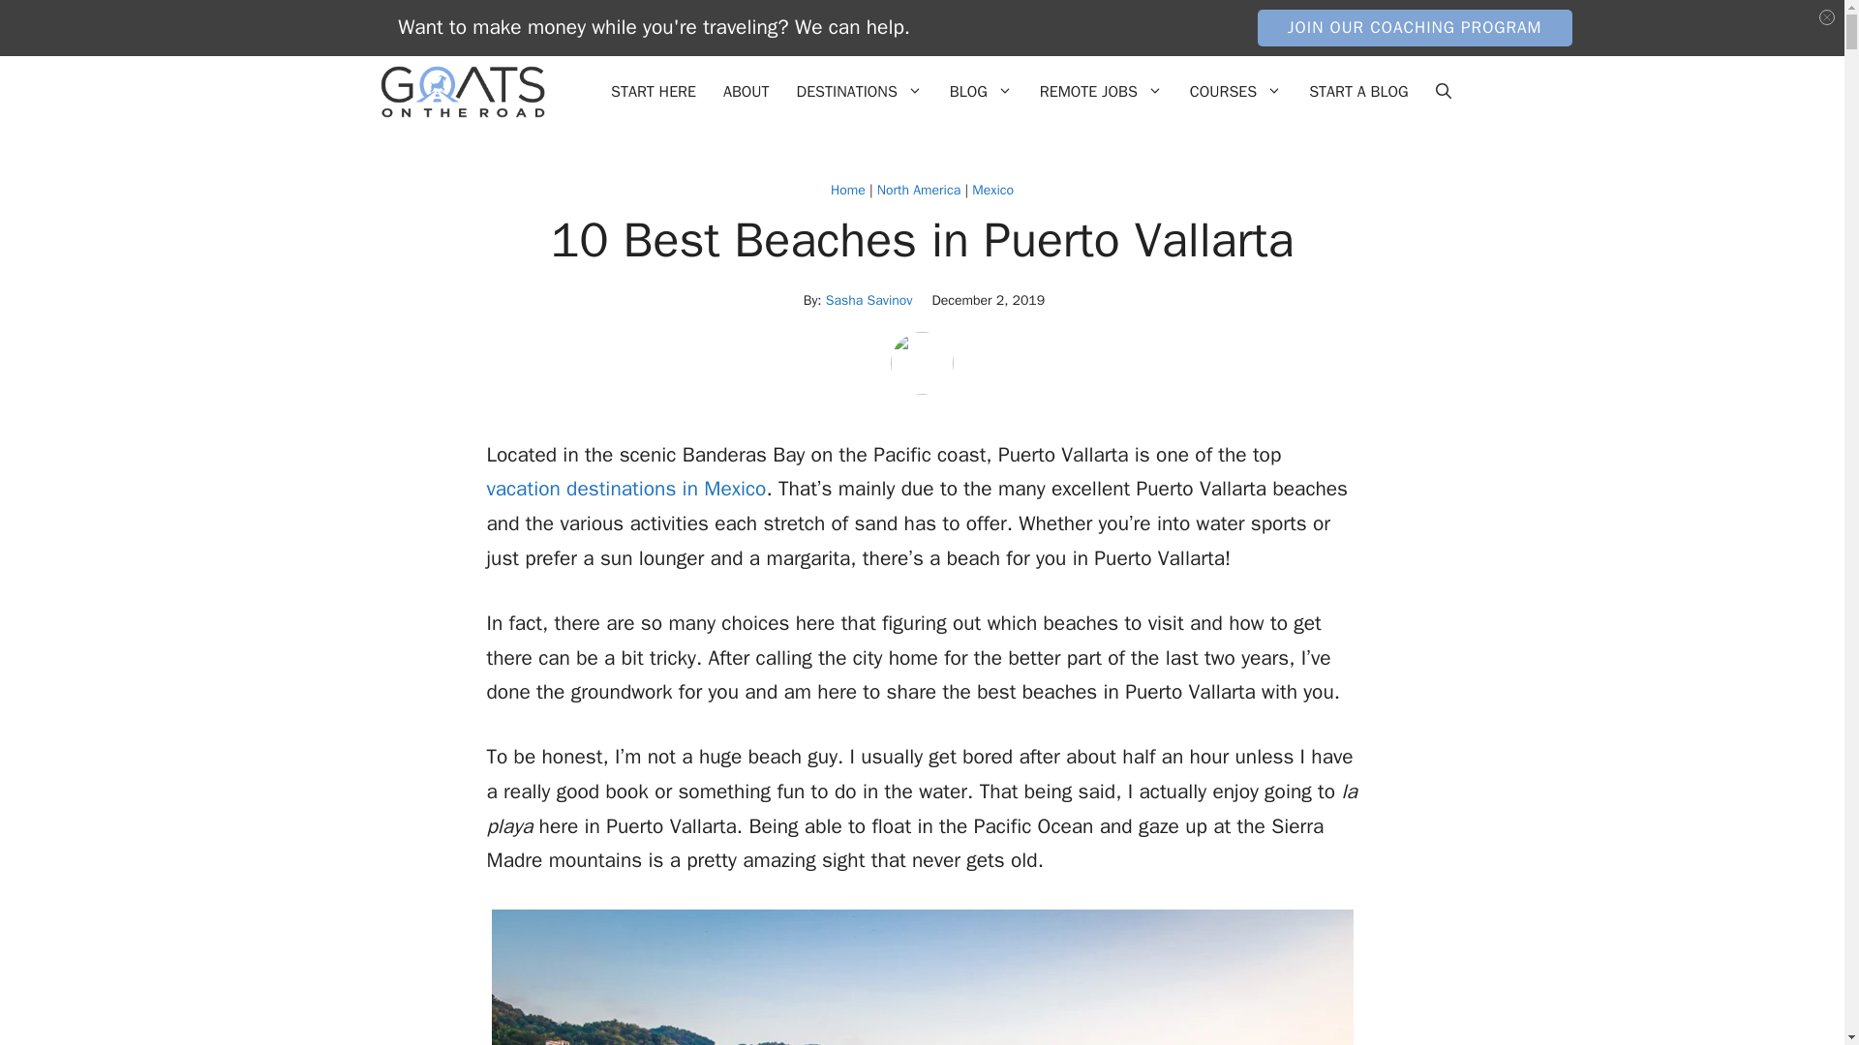  What do you see at coordinates (860, 91) in the screenshot?
I see `DESTINATIONS` at bounding box center [860, 91].